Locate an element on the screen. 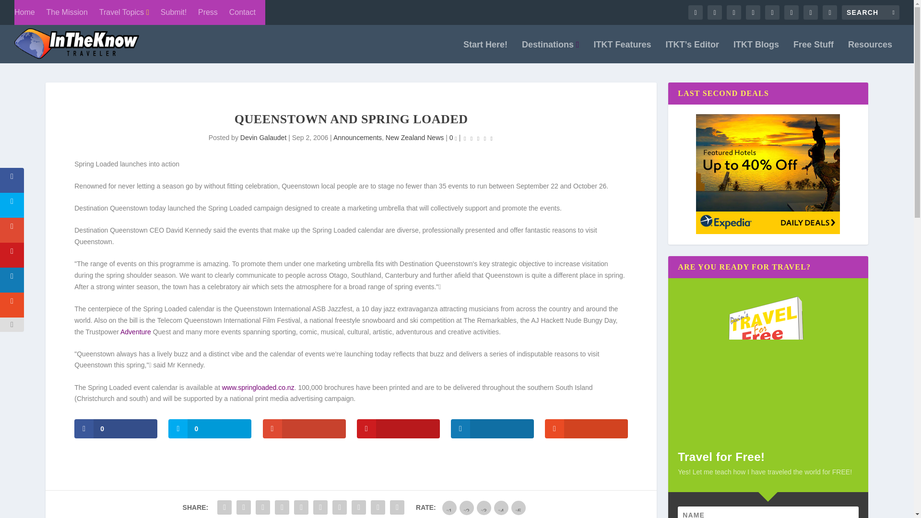 This screenshot has height=518, width=921. Destinations is located at coordinates (551, 52).